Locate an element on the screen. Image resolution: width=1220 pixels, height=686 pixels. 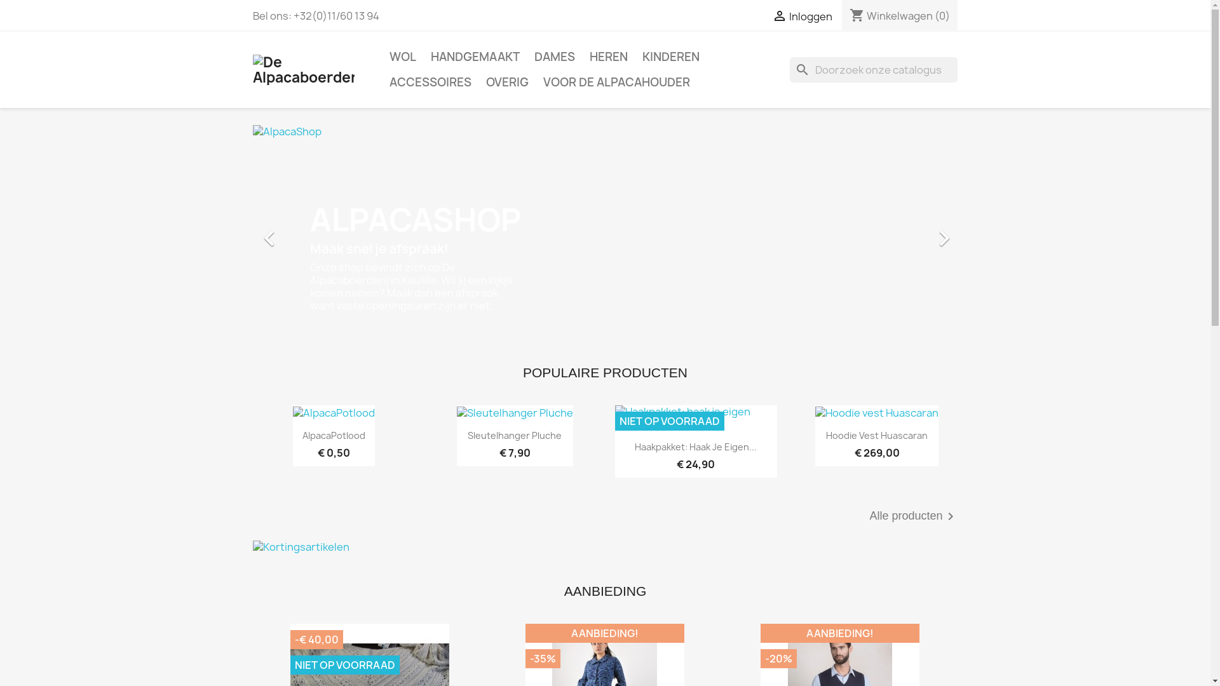
HEREN is located at coordinates (609, 57).